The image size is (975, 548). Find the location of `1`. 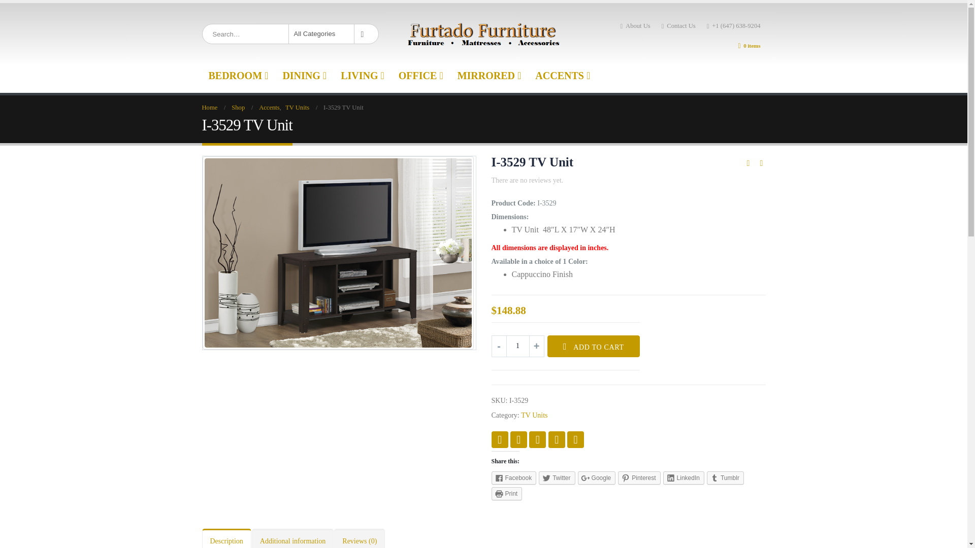

1 is located at coordinates (518, 346).